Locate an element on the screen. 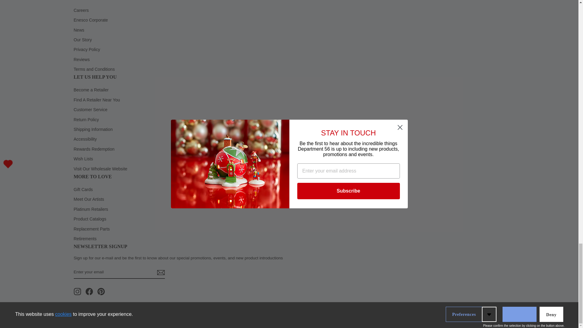  Department 56 on Facebook is located at coordinates (89, 292).